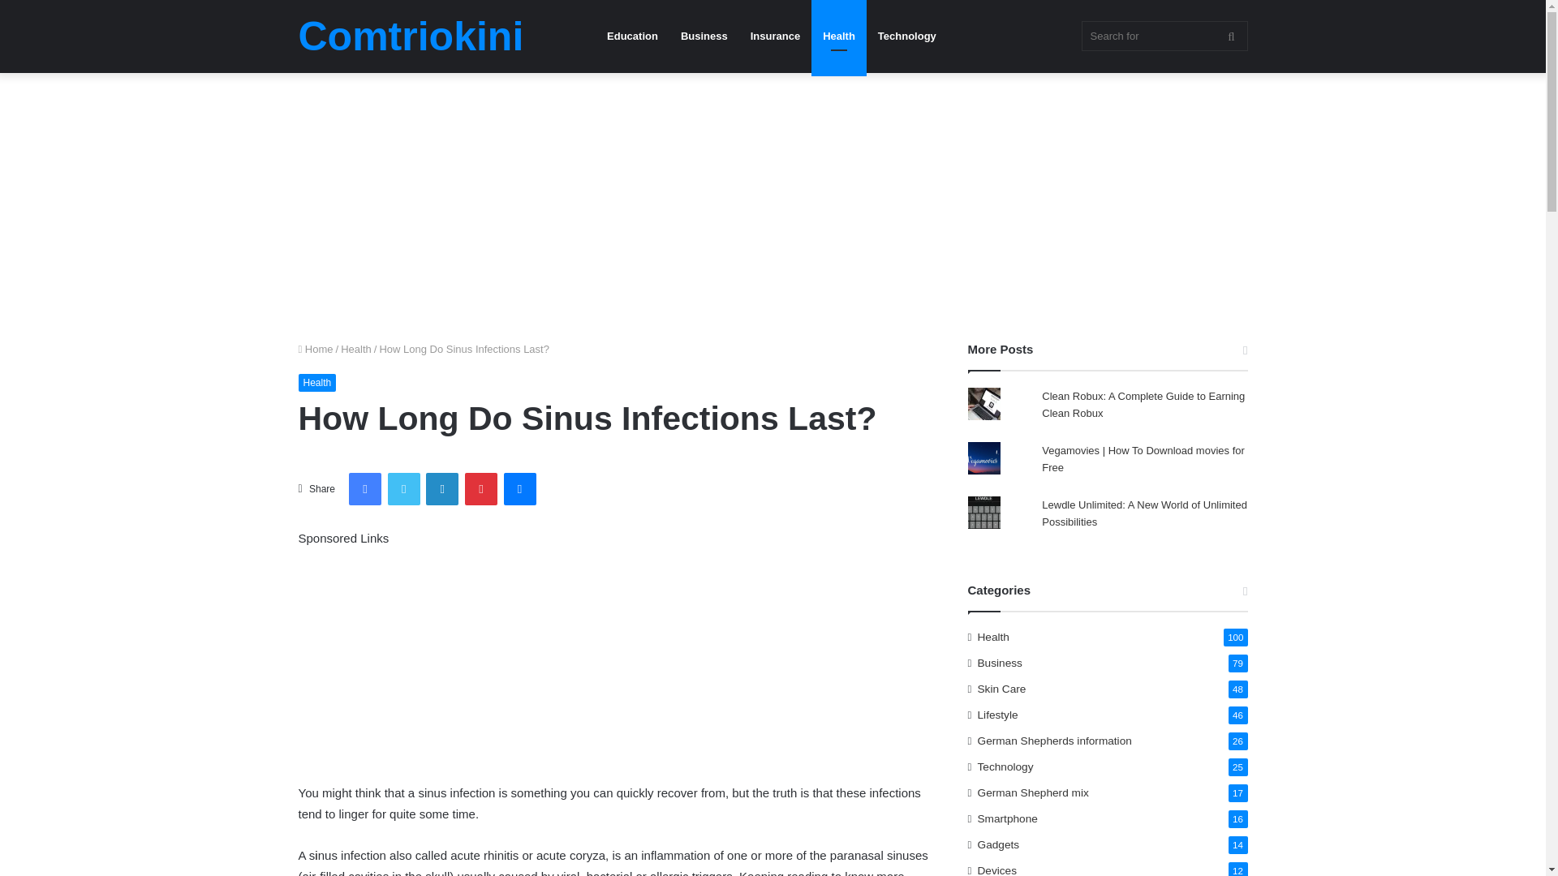 This screenshot has width=1558, height=876. What do you see at coordinates (519, 489) in the screenshot?
I see `Messenger` at bounding box center [519, 489].